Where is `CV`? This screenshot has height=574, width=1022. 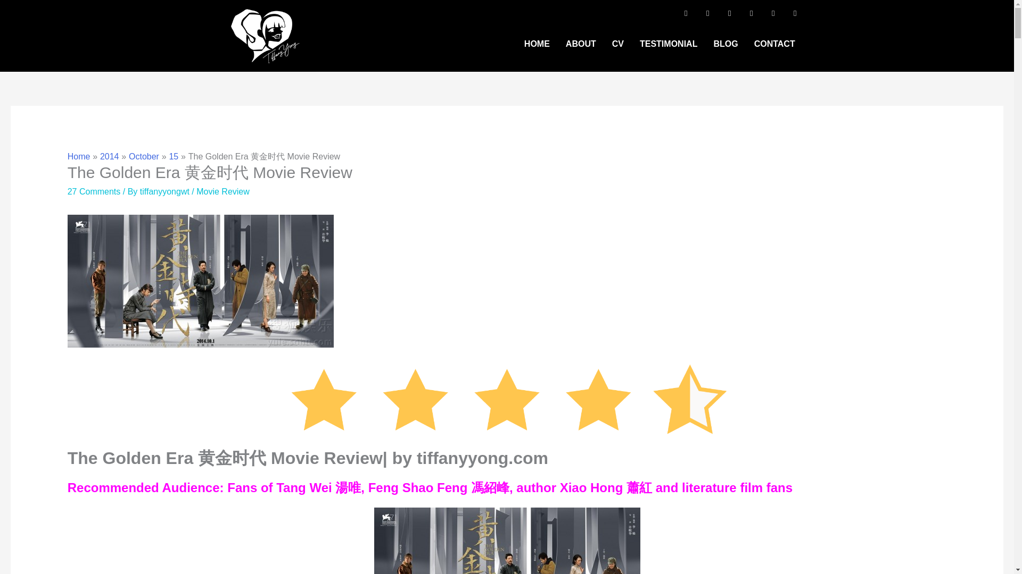
CV is located at coordinates (617, 44).